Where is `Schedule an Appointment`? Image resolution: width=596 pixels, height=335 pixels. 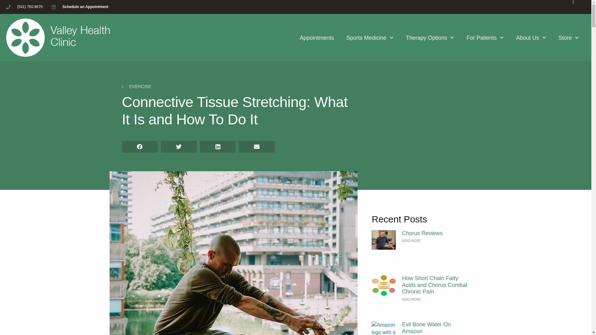
Schedule an Appointment is located at coordinates (80, 7).